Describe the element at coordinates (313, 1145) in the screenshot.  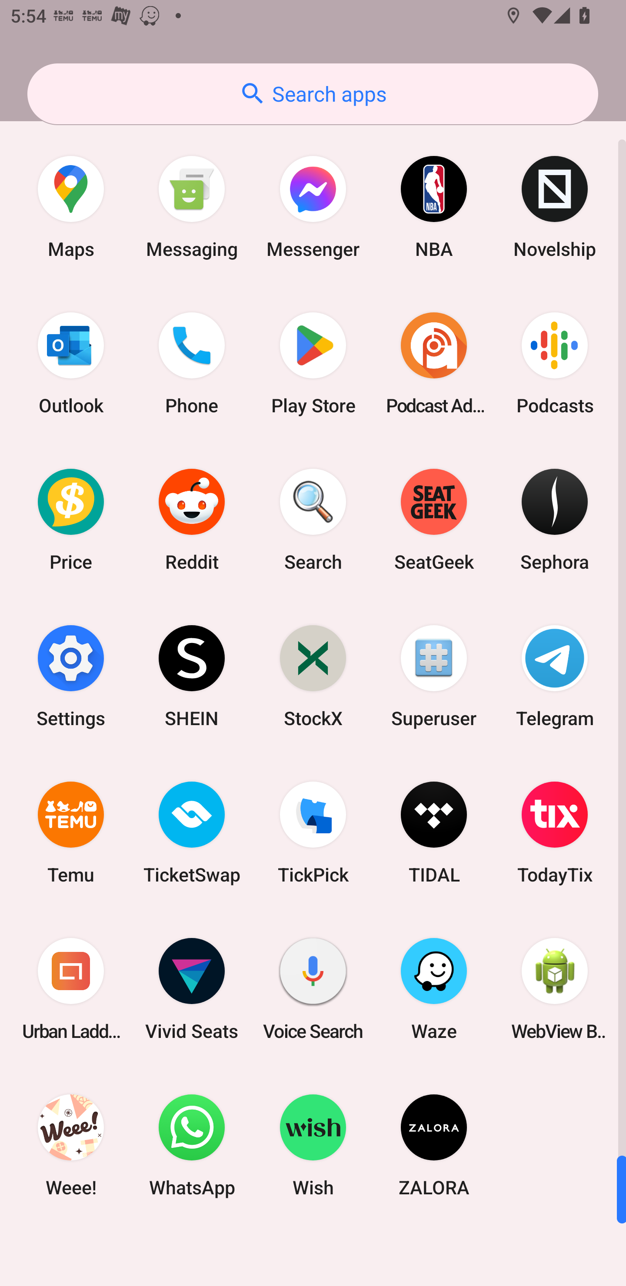
I see `Wish` at that location.